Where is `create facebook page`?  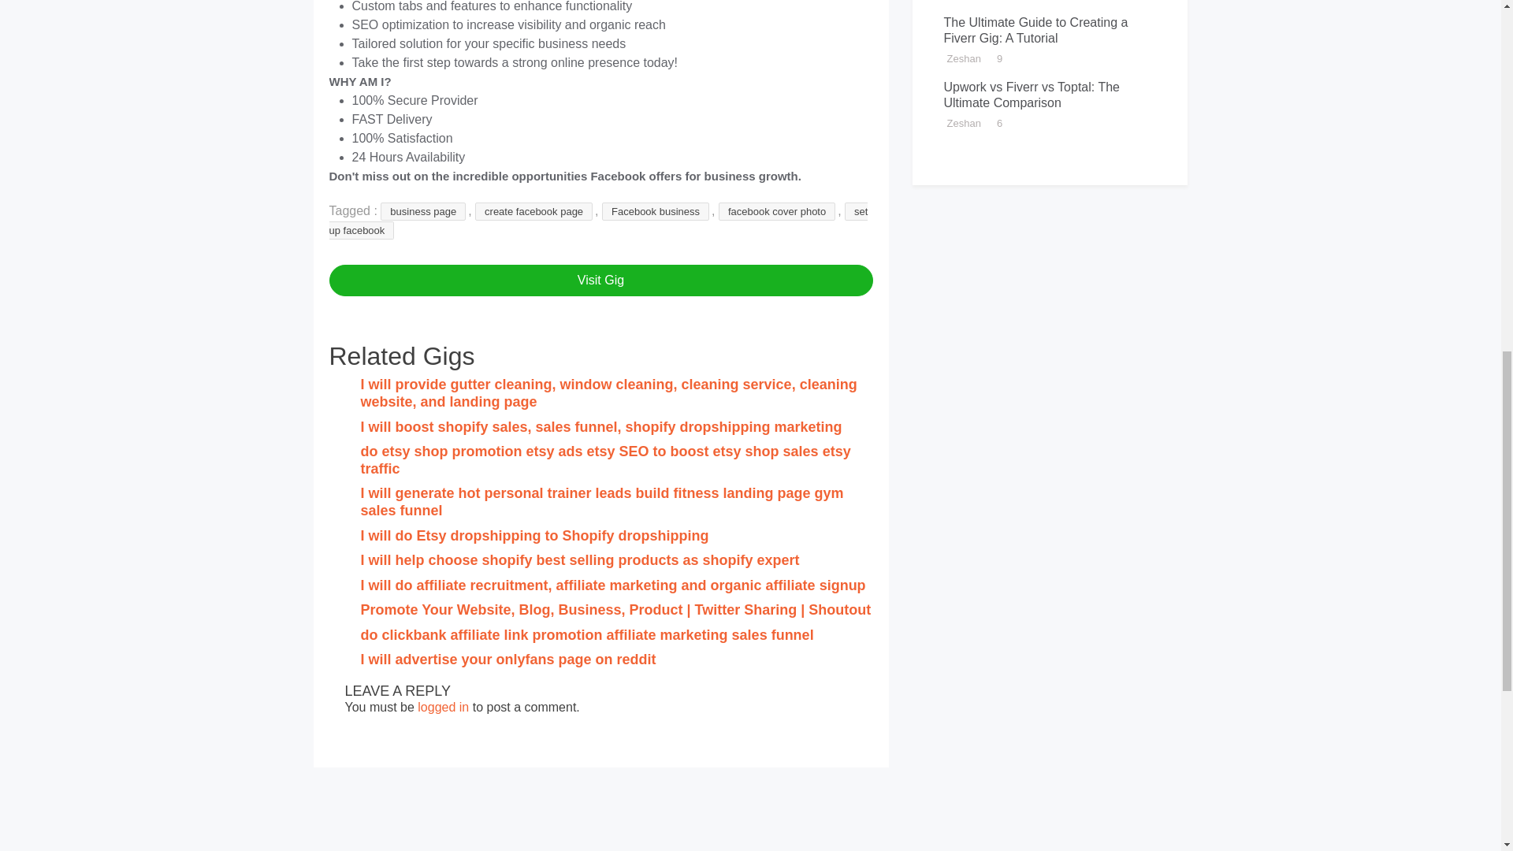 create facebook page is located at coordinates (533, 211).